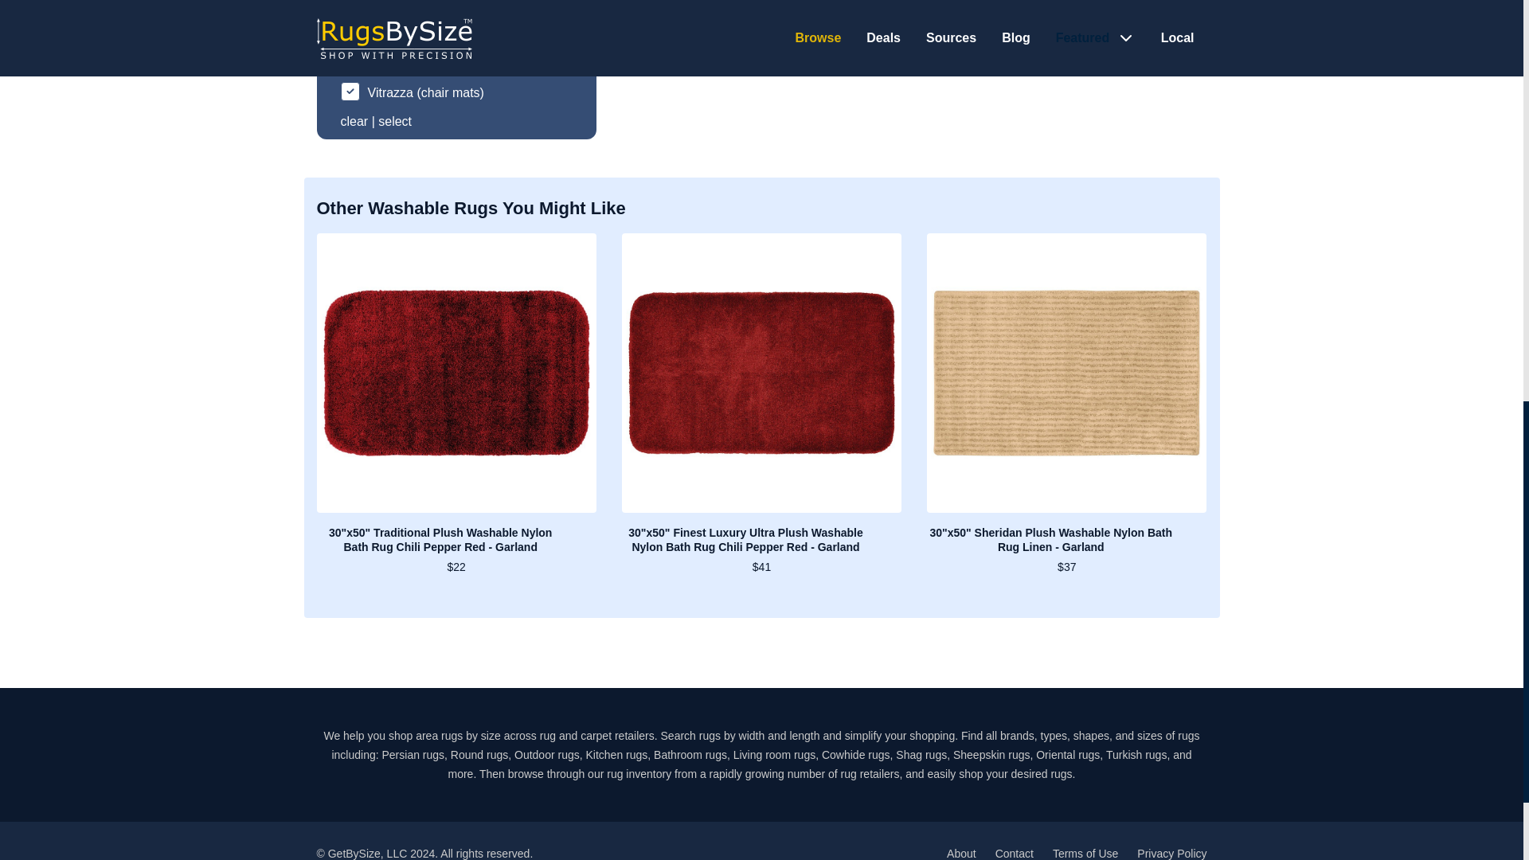 The image size is (1529, 860). Describe the element at coordinates (1171, 854) in the screenshot. I see `Privacy Policy` at that location.